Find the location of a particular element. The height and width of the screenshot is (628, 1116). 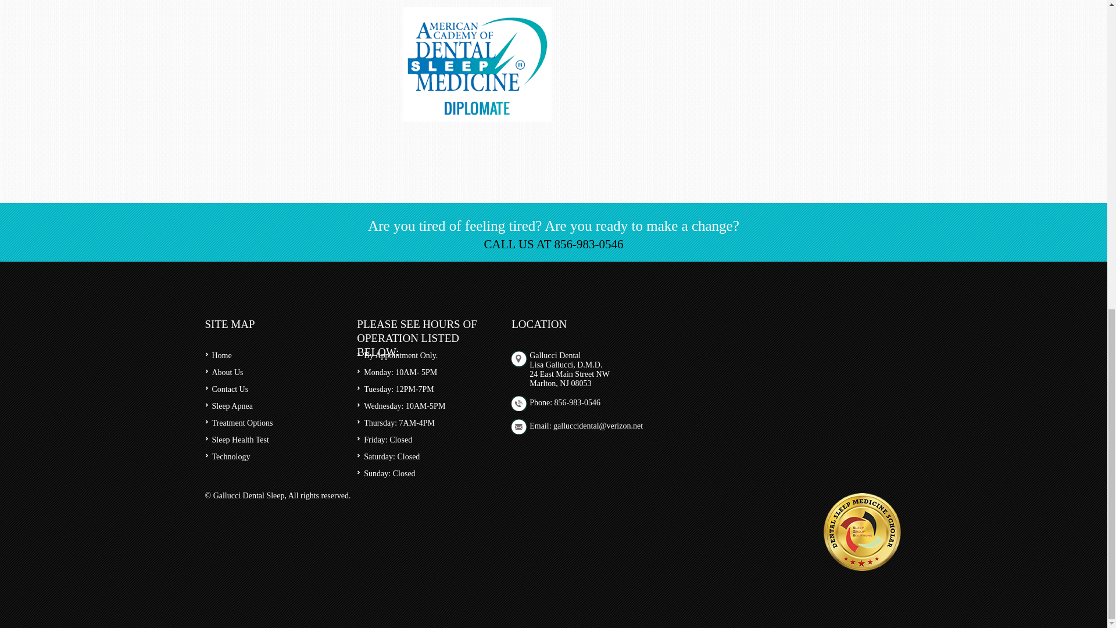

Sleep Apnea is located at coordinates (231, 406).